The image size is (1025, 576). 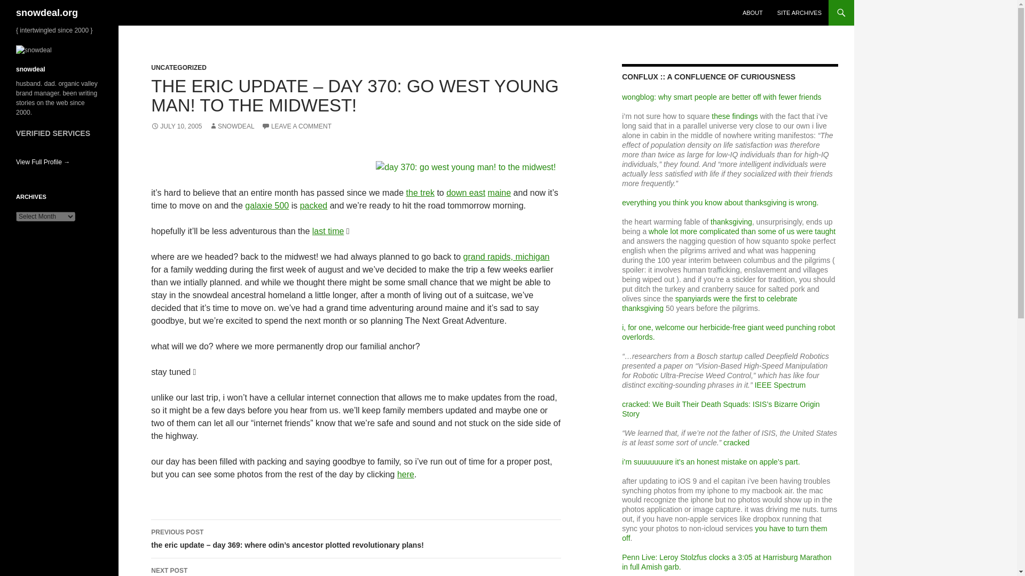 I want to click on day 370: go west young man! to the midwest!, so click(x=466, y=167).